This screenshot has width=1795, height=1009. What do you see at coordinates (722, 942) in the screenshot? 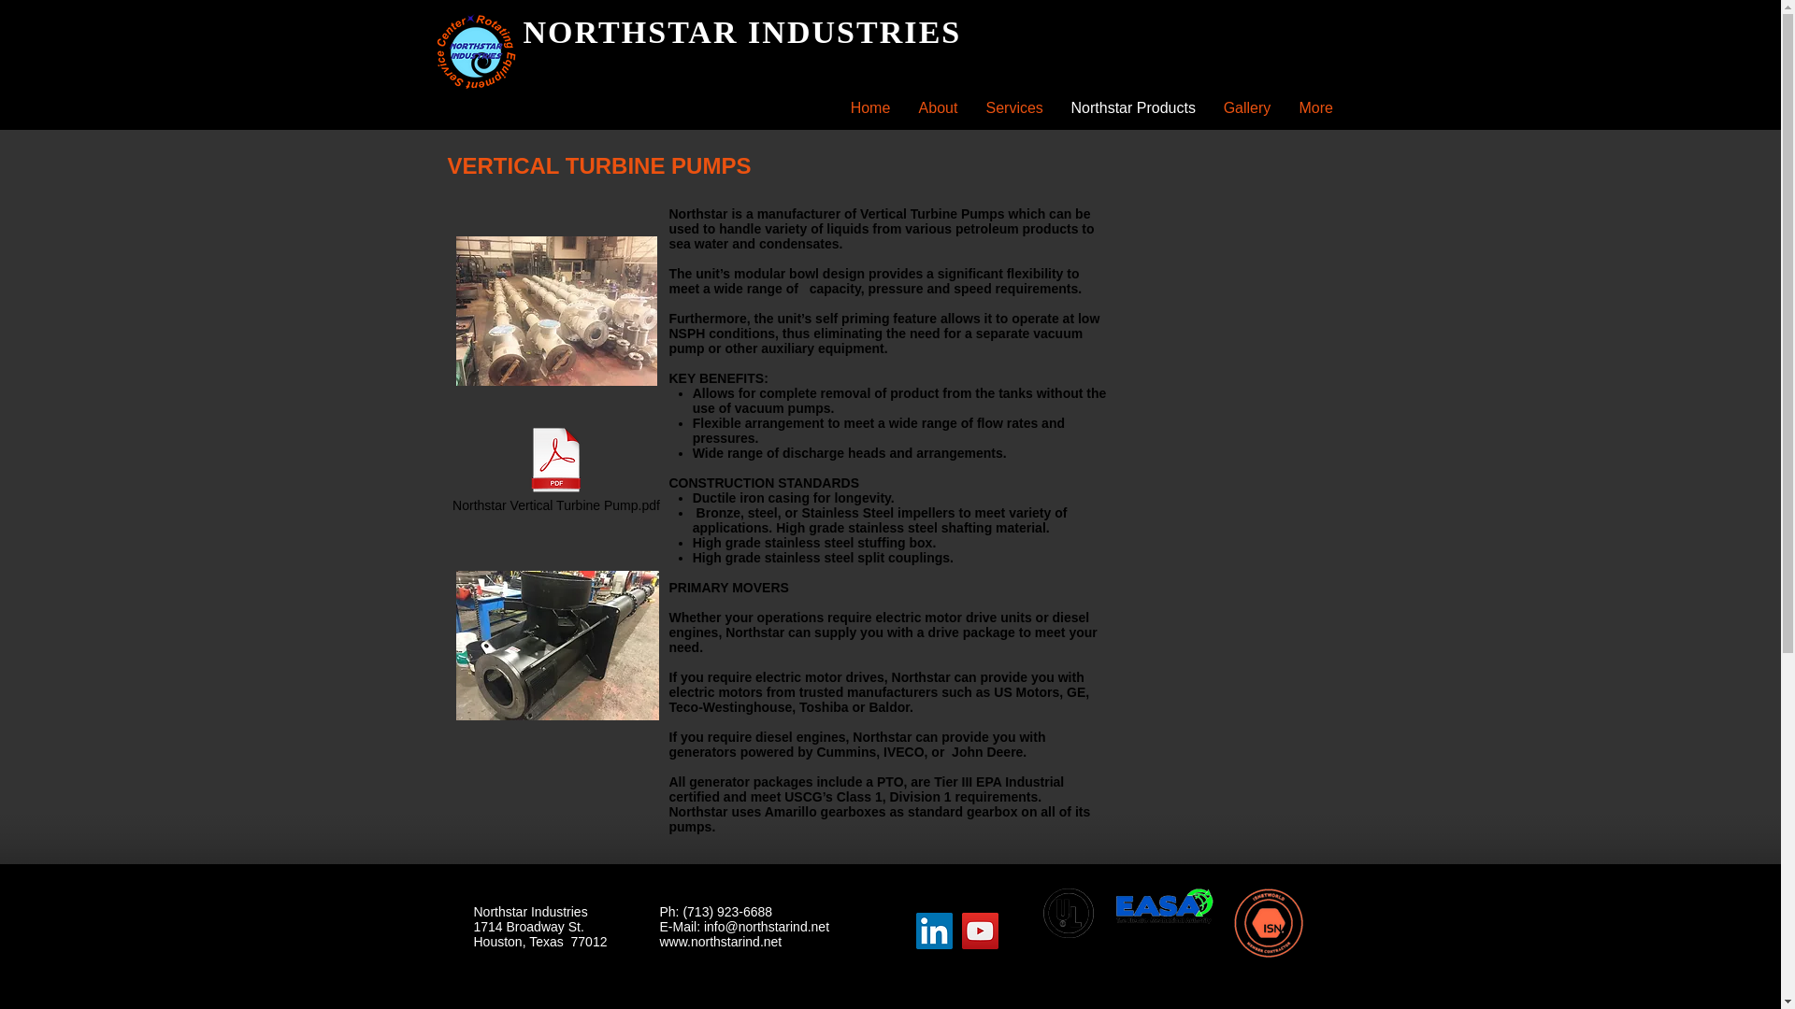
I see `www.northstarind.net` at bounding box center [722, 942].